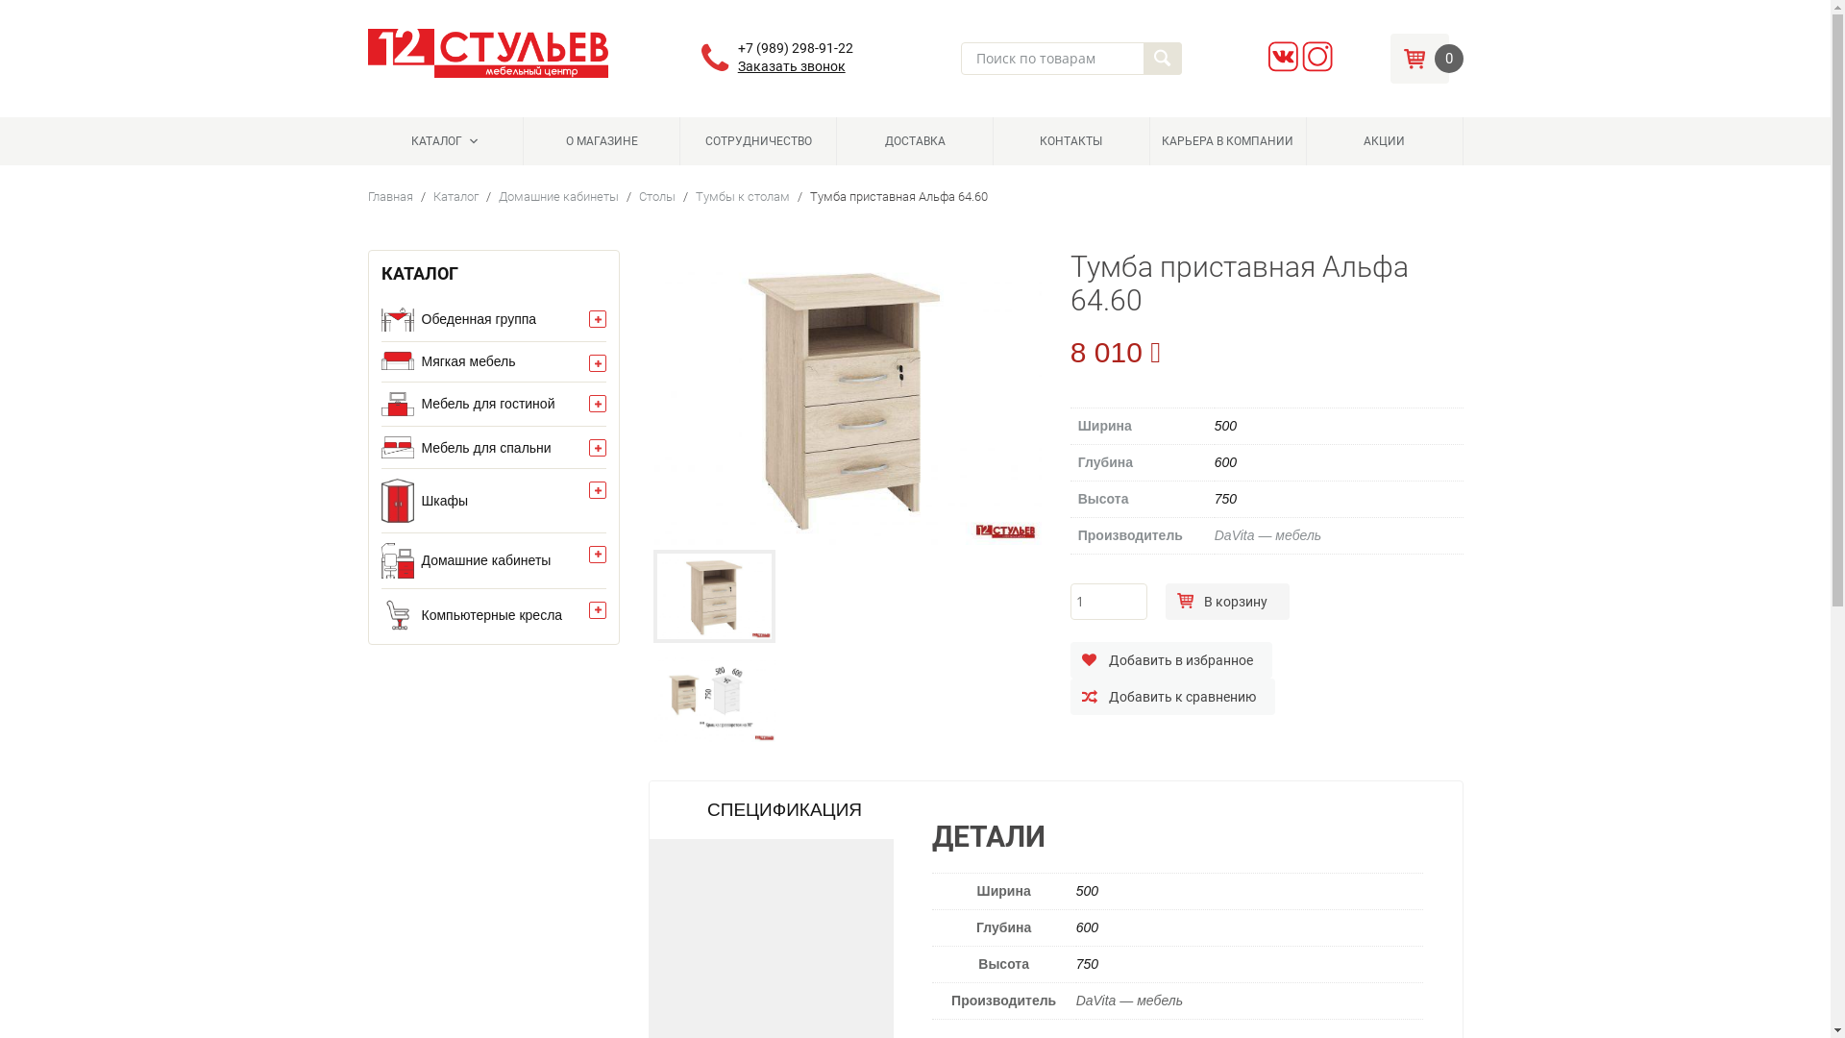  I want to click on 750, so click(1226, 499).